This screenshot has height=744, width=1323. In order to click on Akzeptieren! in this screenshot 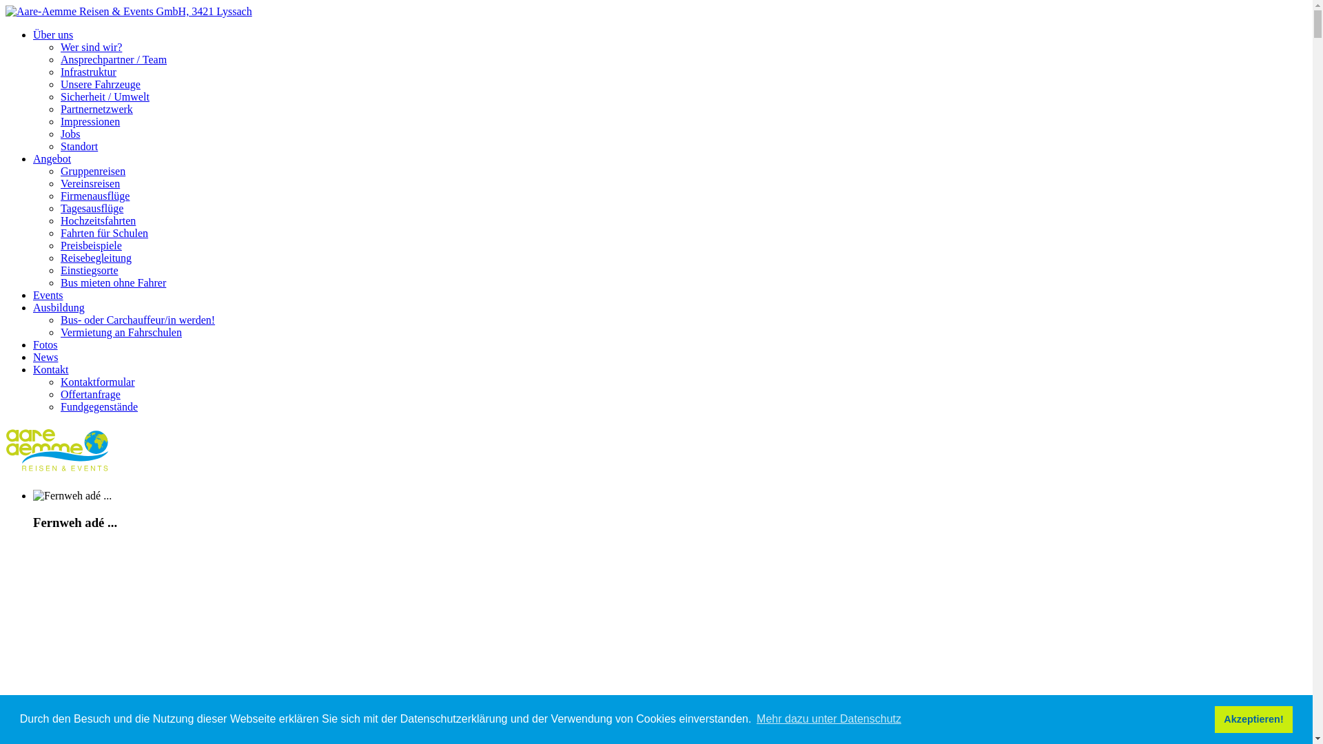, I will do `click(1254, 719)`.